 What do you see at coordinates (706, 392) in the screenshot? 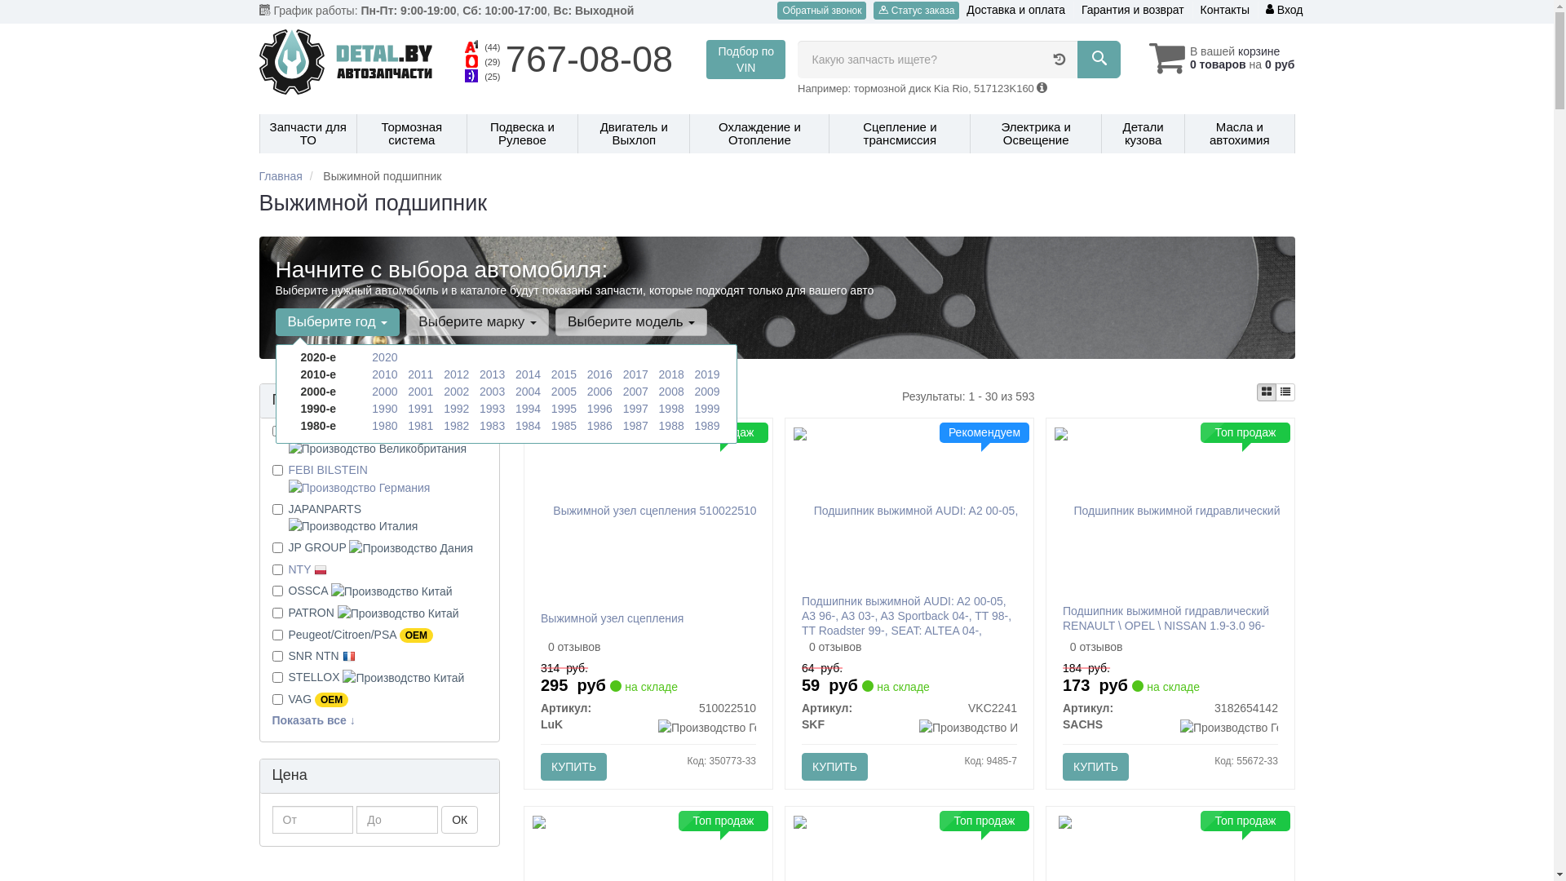
I see `2009` at bounding box center [706, 392].